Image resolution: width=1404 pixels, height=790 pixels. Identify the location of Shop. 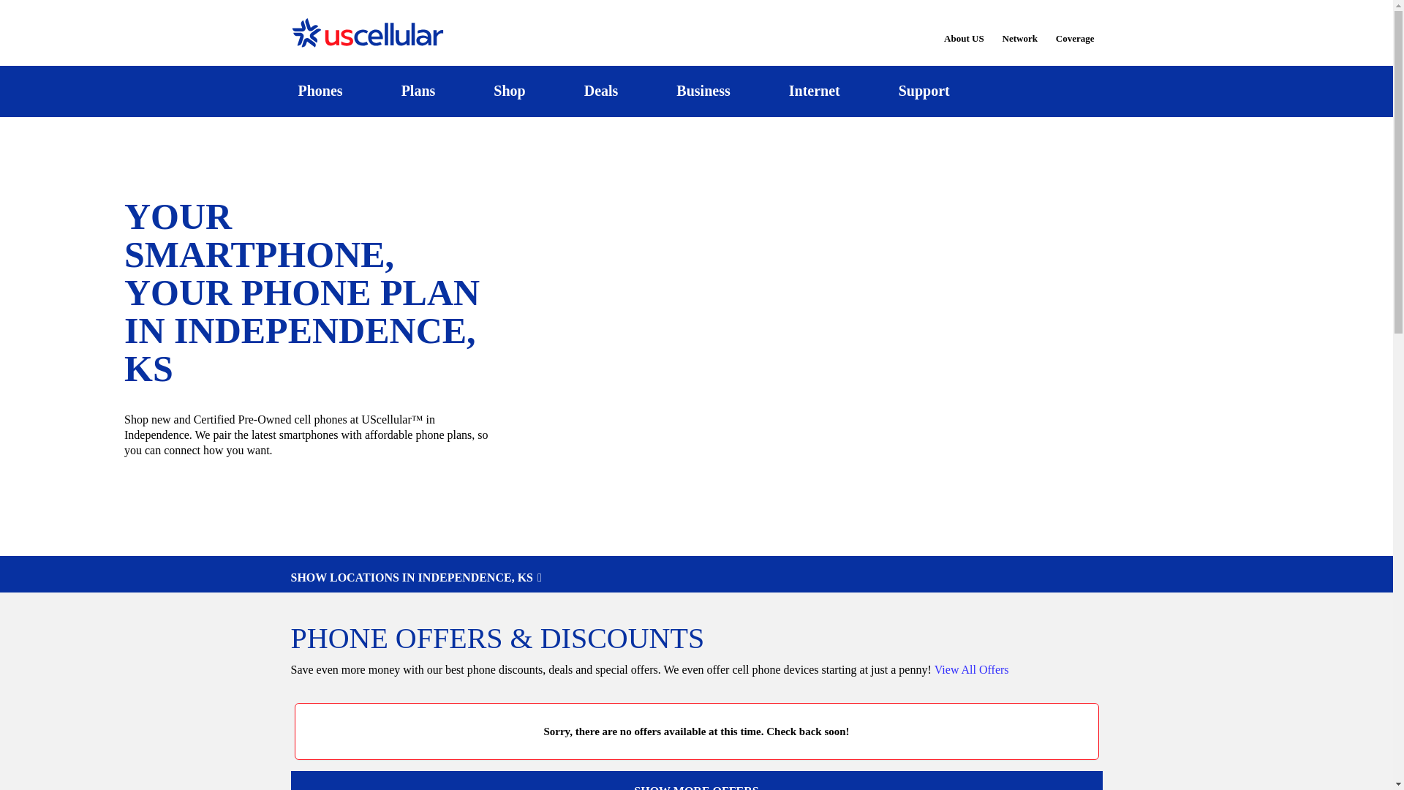
(509, 91).